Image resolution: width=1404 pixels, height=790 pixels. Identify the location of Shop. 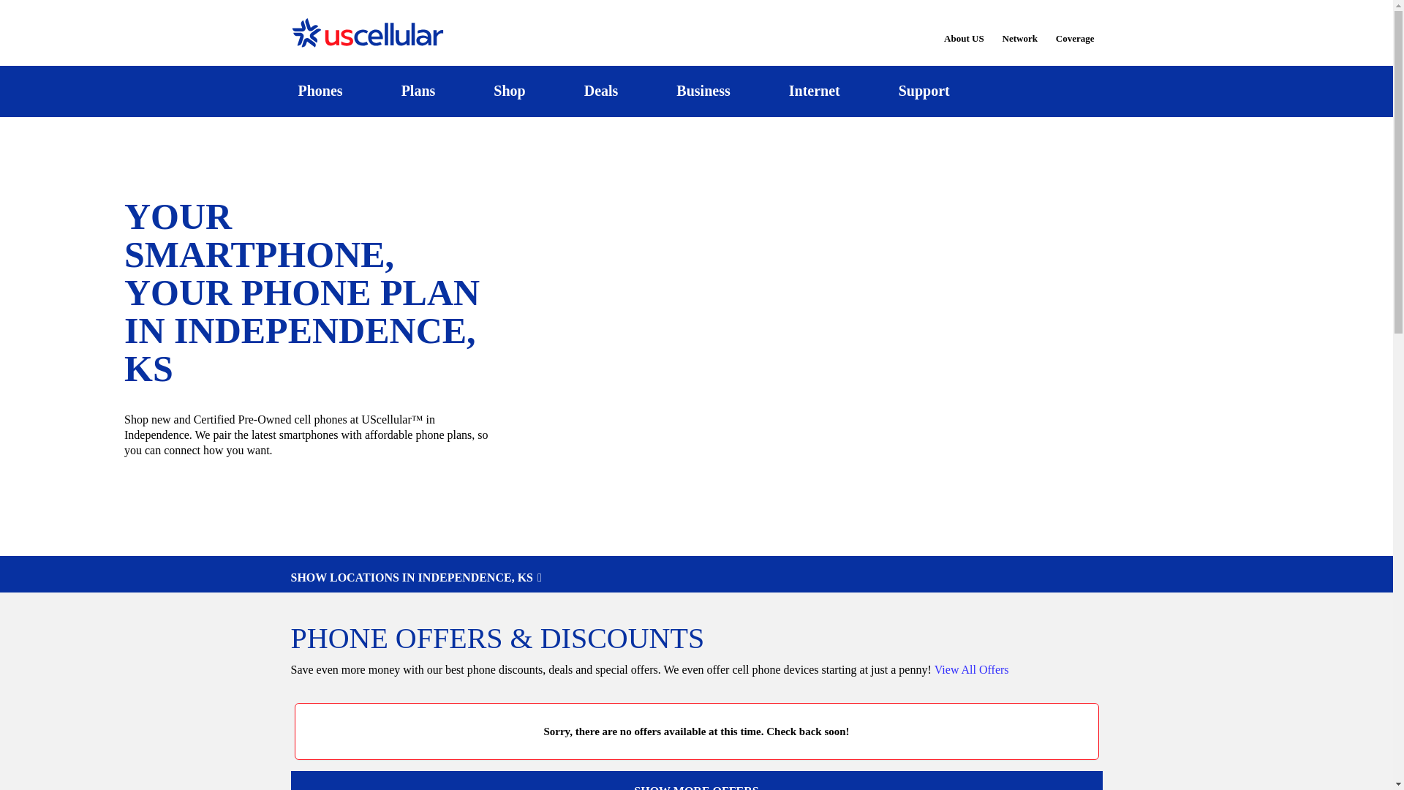
(509, 91).